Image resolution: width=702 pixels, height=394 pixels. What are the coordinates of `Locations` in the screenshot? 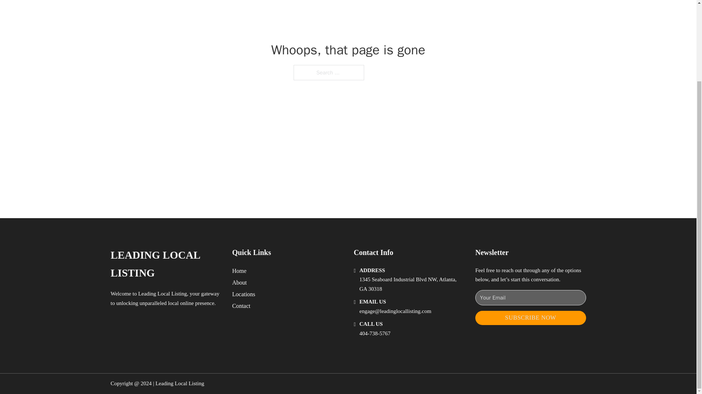 It's located at (244, 294).